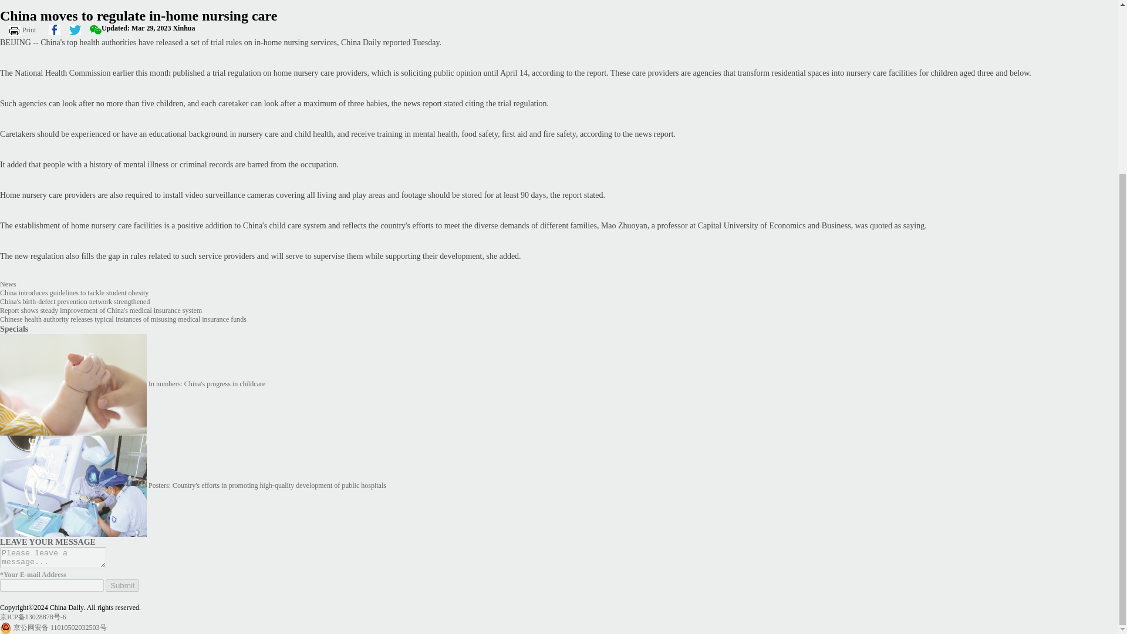  Describe the element at coordinates (14, 329) in the screenshot. I see `Specials` at that location.